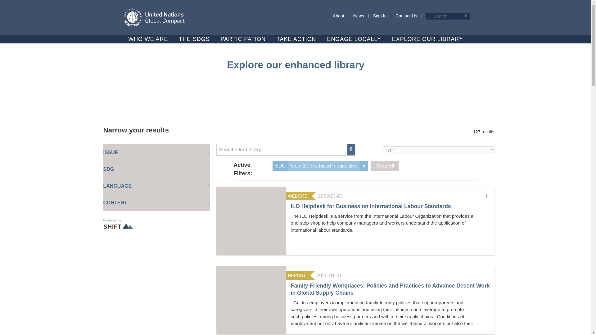 Image resolution: width=596 pixels, height=335 pixels. What do you see at coordinates (297, 275) in the screenshot?
I see `translation missing: en.report` at bounding box center [297, 275].